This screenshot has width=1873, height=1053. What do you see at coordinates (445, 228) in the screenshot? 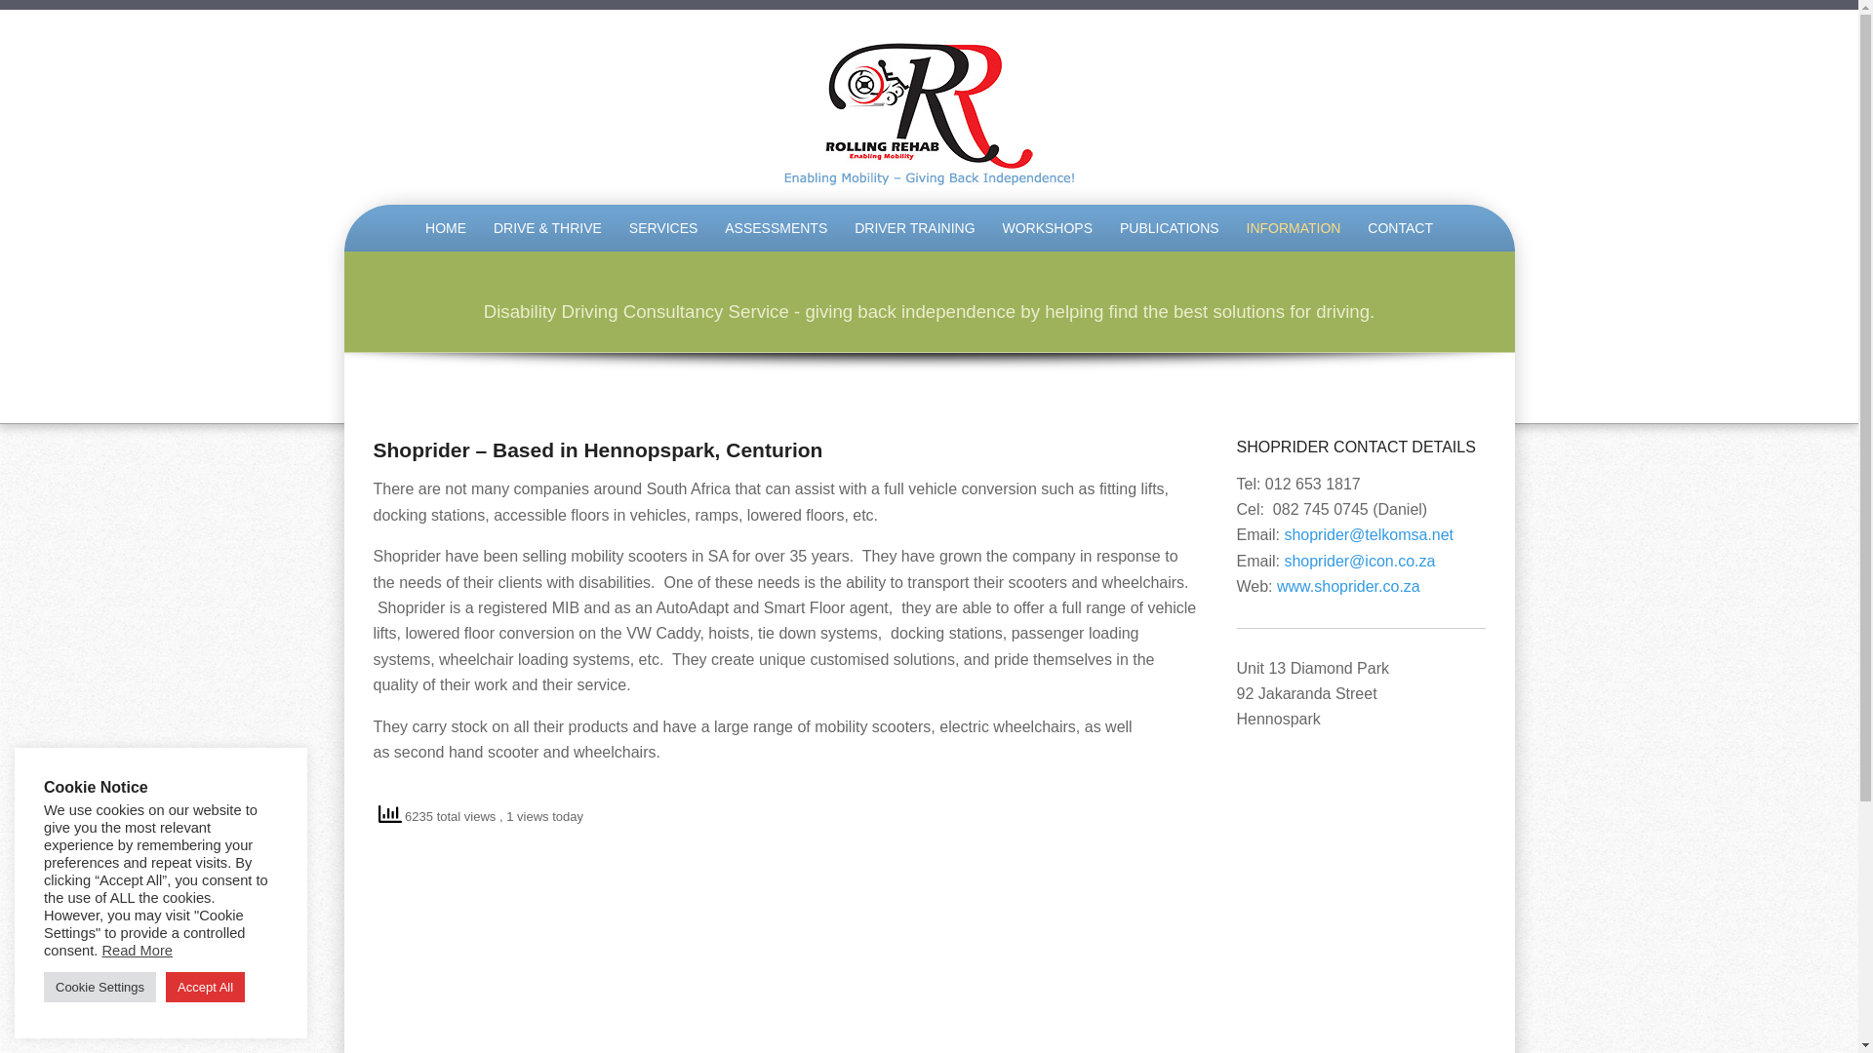
I see `HOME` at bounding box center [445, 228].